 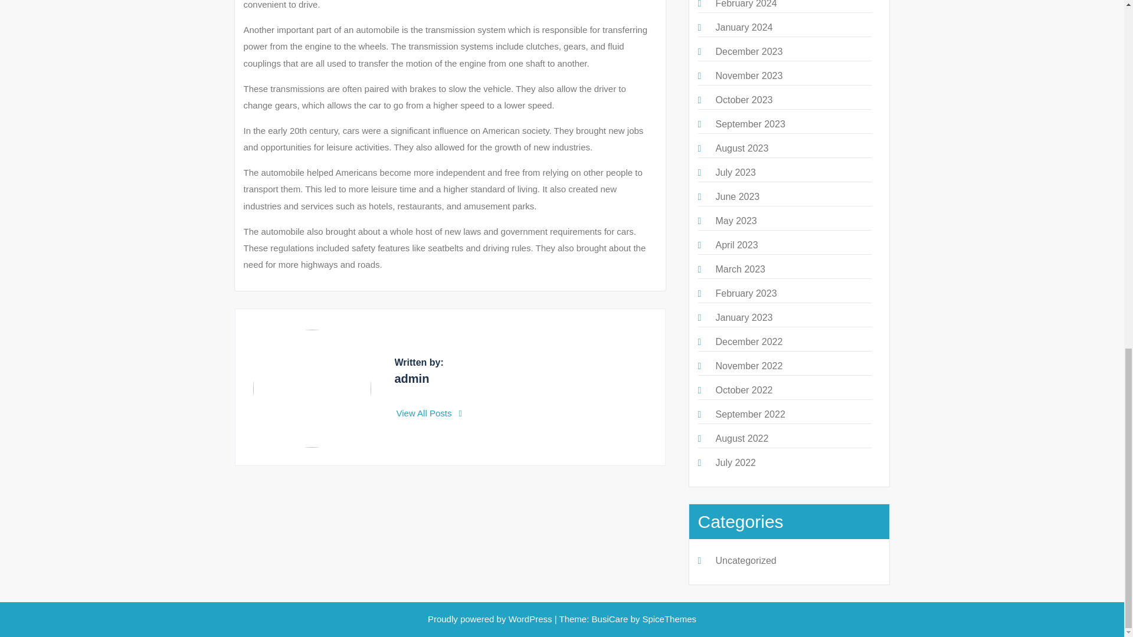 What do you see at coordinates (748, 342) in the screenshot?
I see `December 2022` at bounding box center [748, 342].